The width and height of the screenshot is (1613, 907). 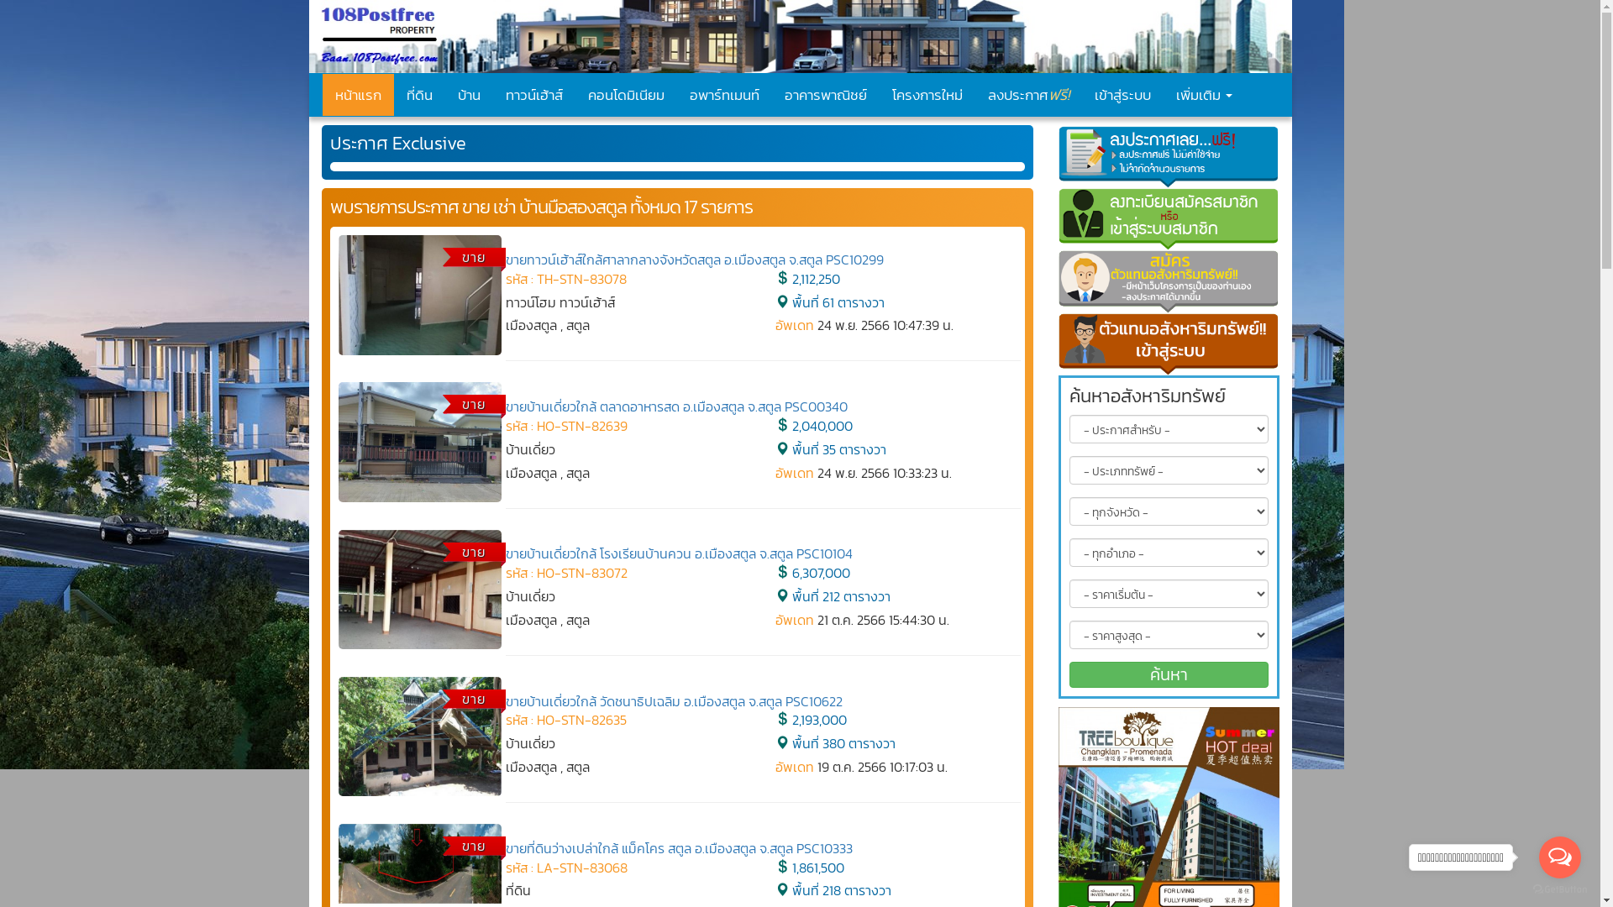 What do you see at coordinates (801, 37) in the screenshot?
I see `108postfree.com` at bounding box center [801, 37].